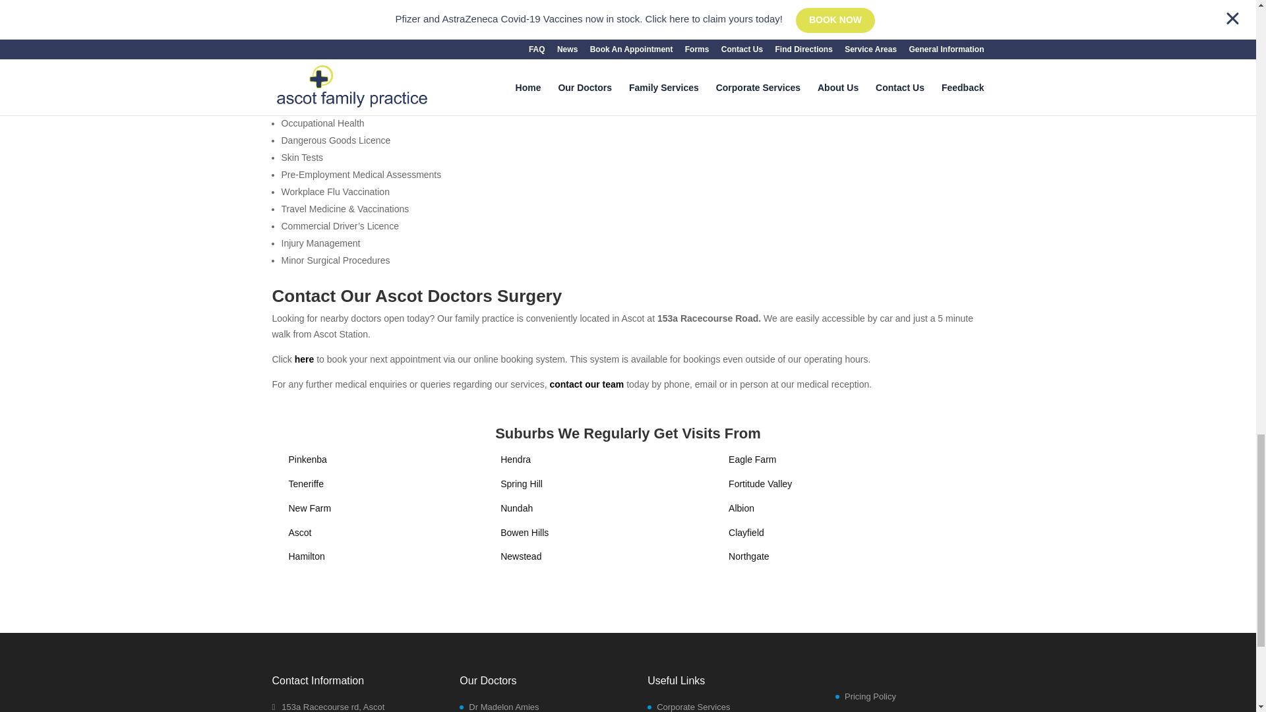 This screenshot has height=712, width=1266. I want to click on here, so click(305, 359).